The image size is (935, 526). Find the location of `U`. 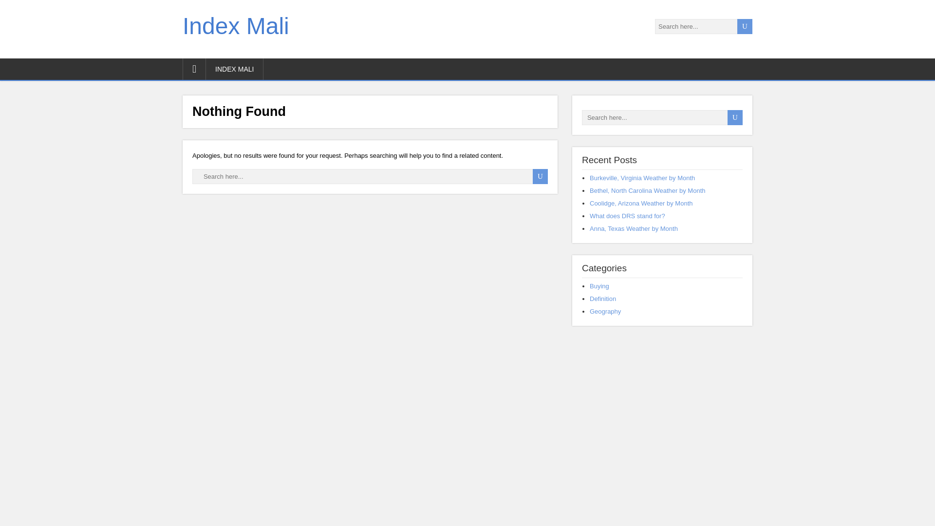

U is located at coordinates (734, 117).